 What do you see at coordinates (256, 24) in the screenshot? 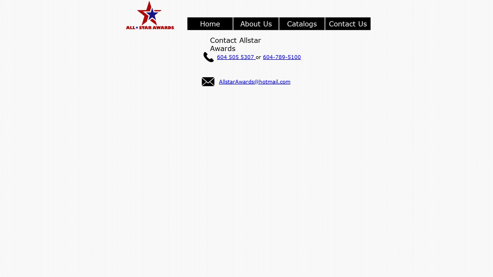
I see `About Us` at bounding box center [256, 24].